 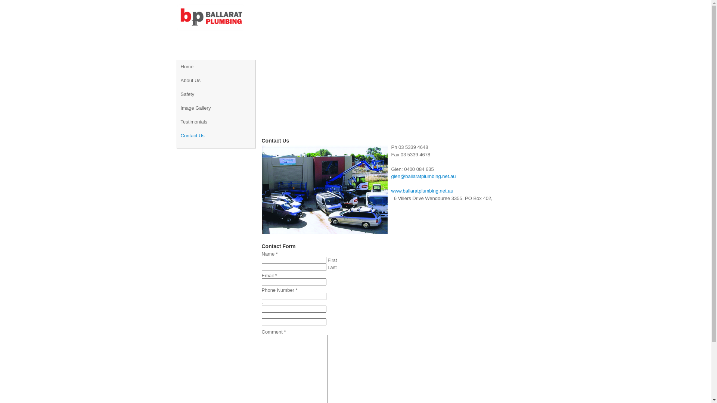 I want to click on Testimonials, so click(x=194, y=122).